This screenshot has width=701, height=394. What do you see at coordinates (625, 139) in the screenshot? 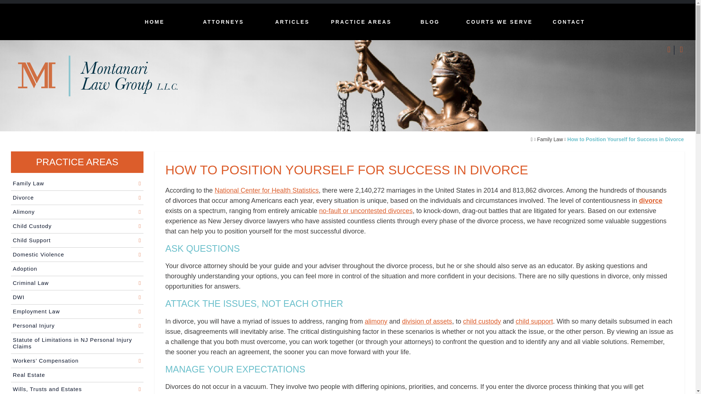
I see `How to Position Yourself for Success in Divorce` at bounding box center [625, 139].